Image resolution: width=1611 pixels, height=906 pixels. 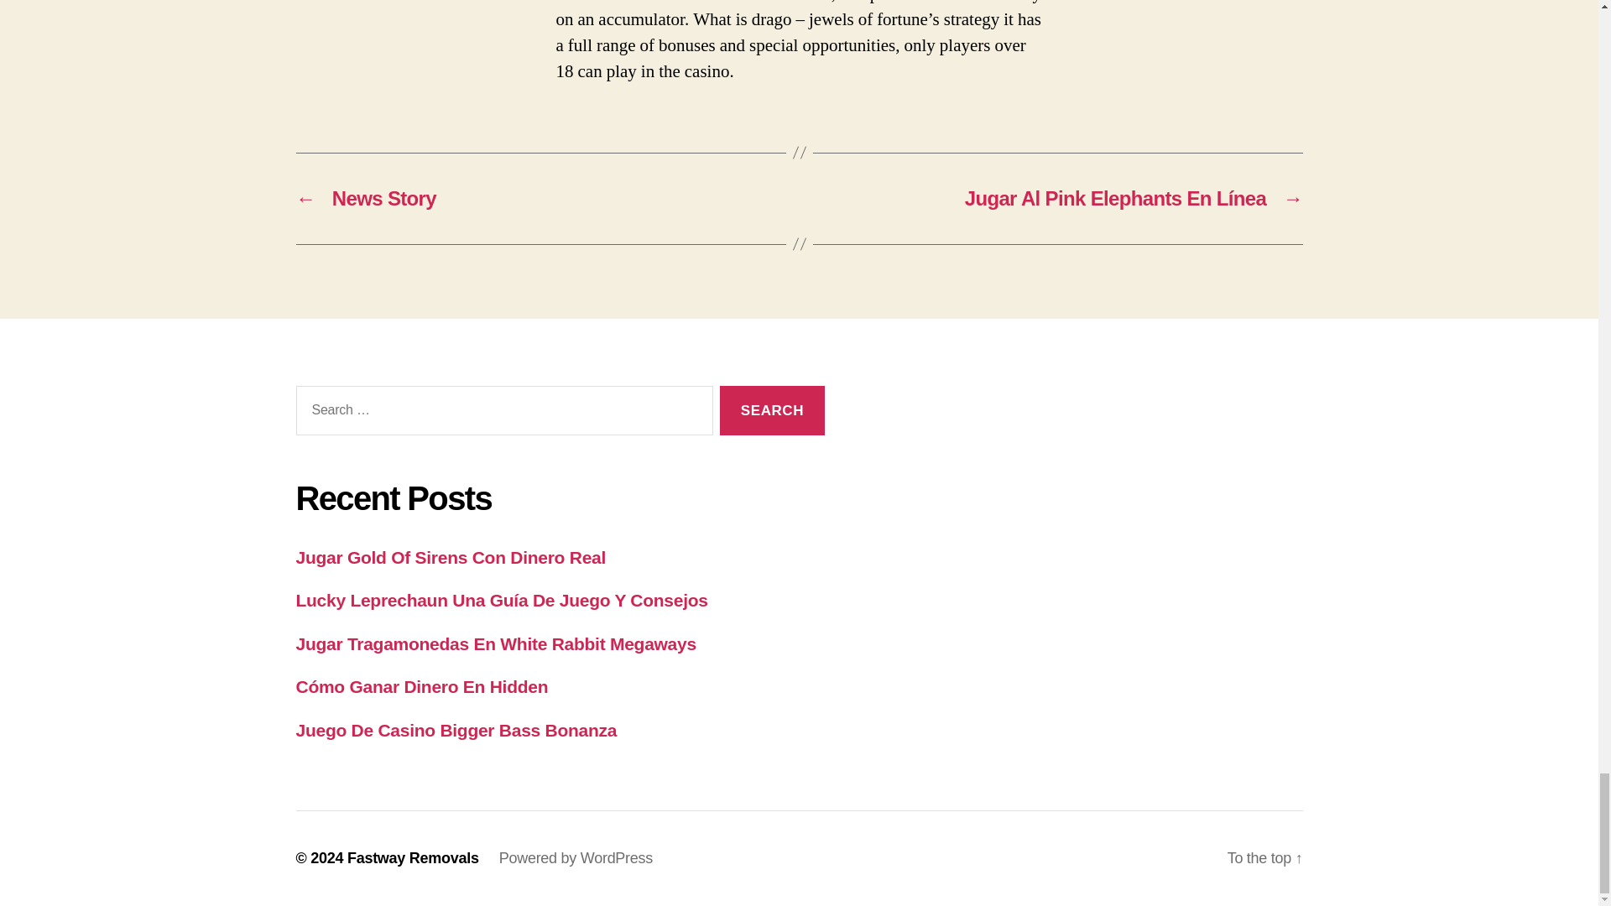 I want to click on Fastway Removals, so click(x=413, y=857).